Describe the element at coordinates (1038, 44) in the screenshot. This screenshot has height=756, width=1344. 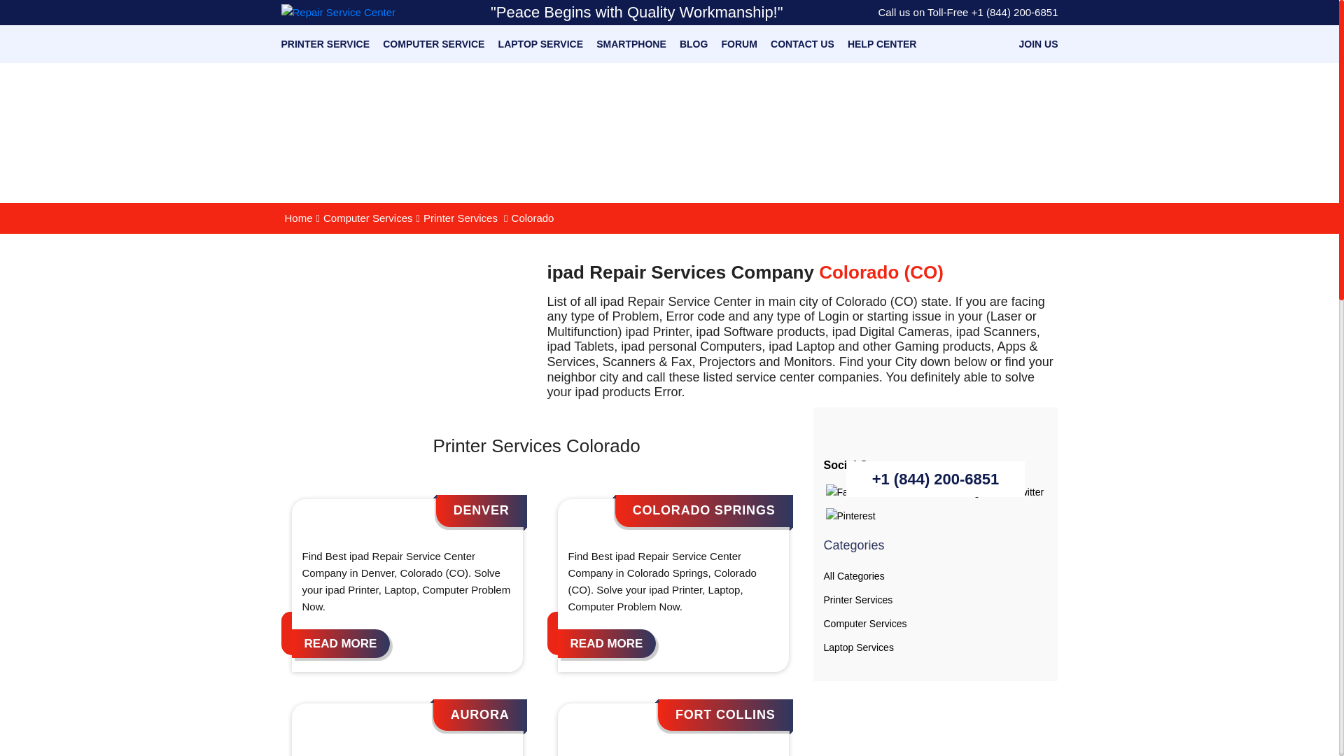
I see `JOIN US` at that location.